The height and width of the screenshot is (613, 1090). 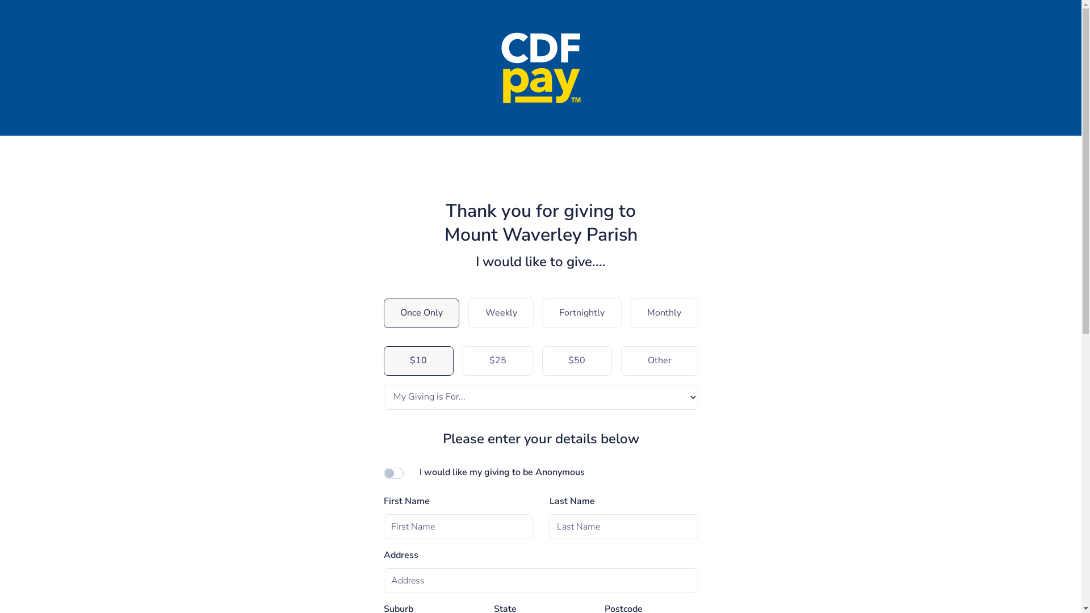 What do you see at coordinates (419, 361) in the screenshot?
I see `$10` at bounding box center [419, 361].